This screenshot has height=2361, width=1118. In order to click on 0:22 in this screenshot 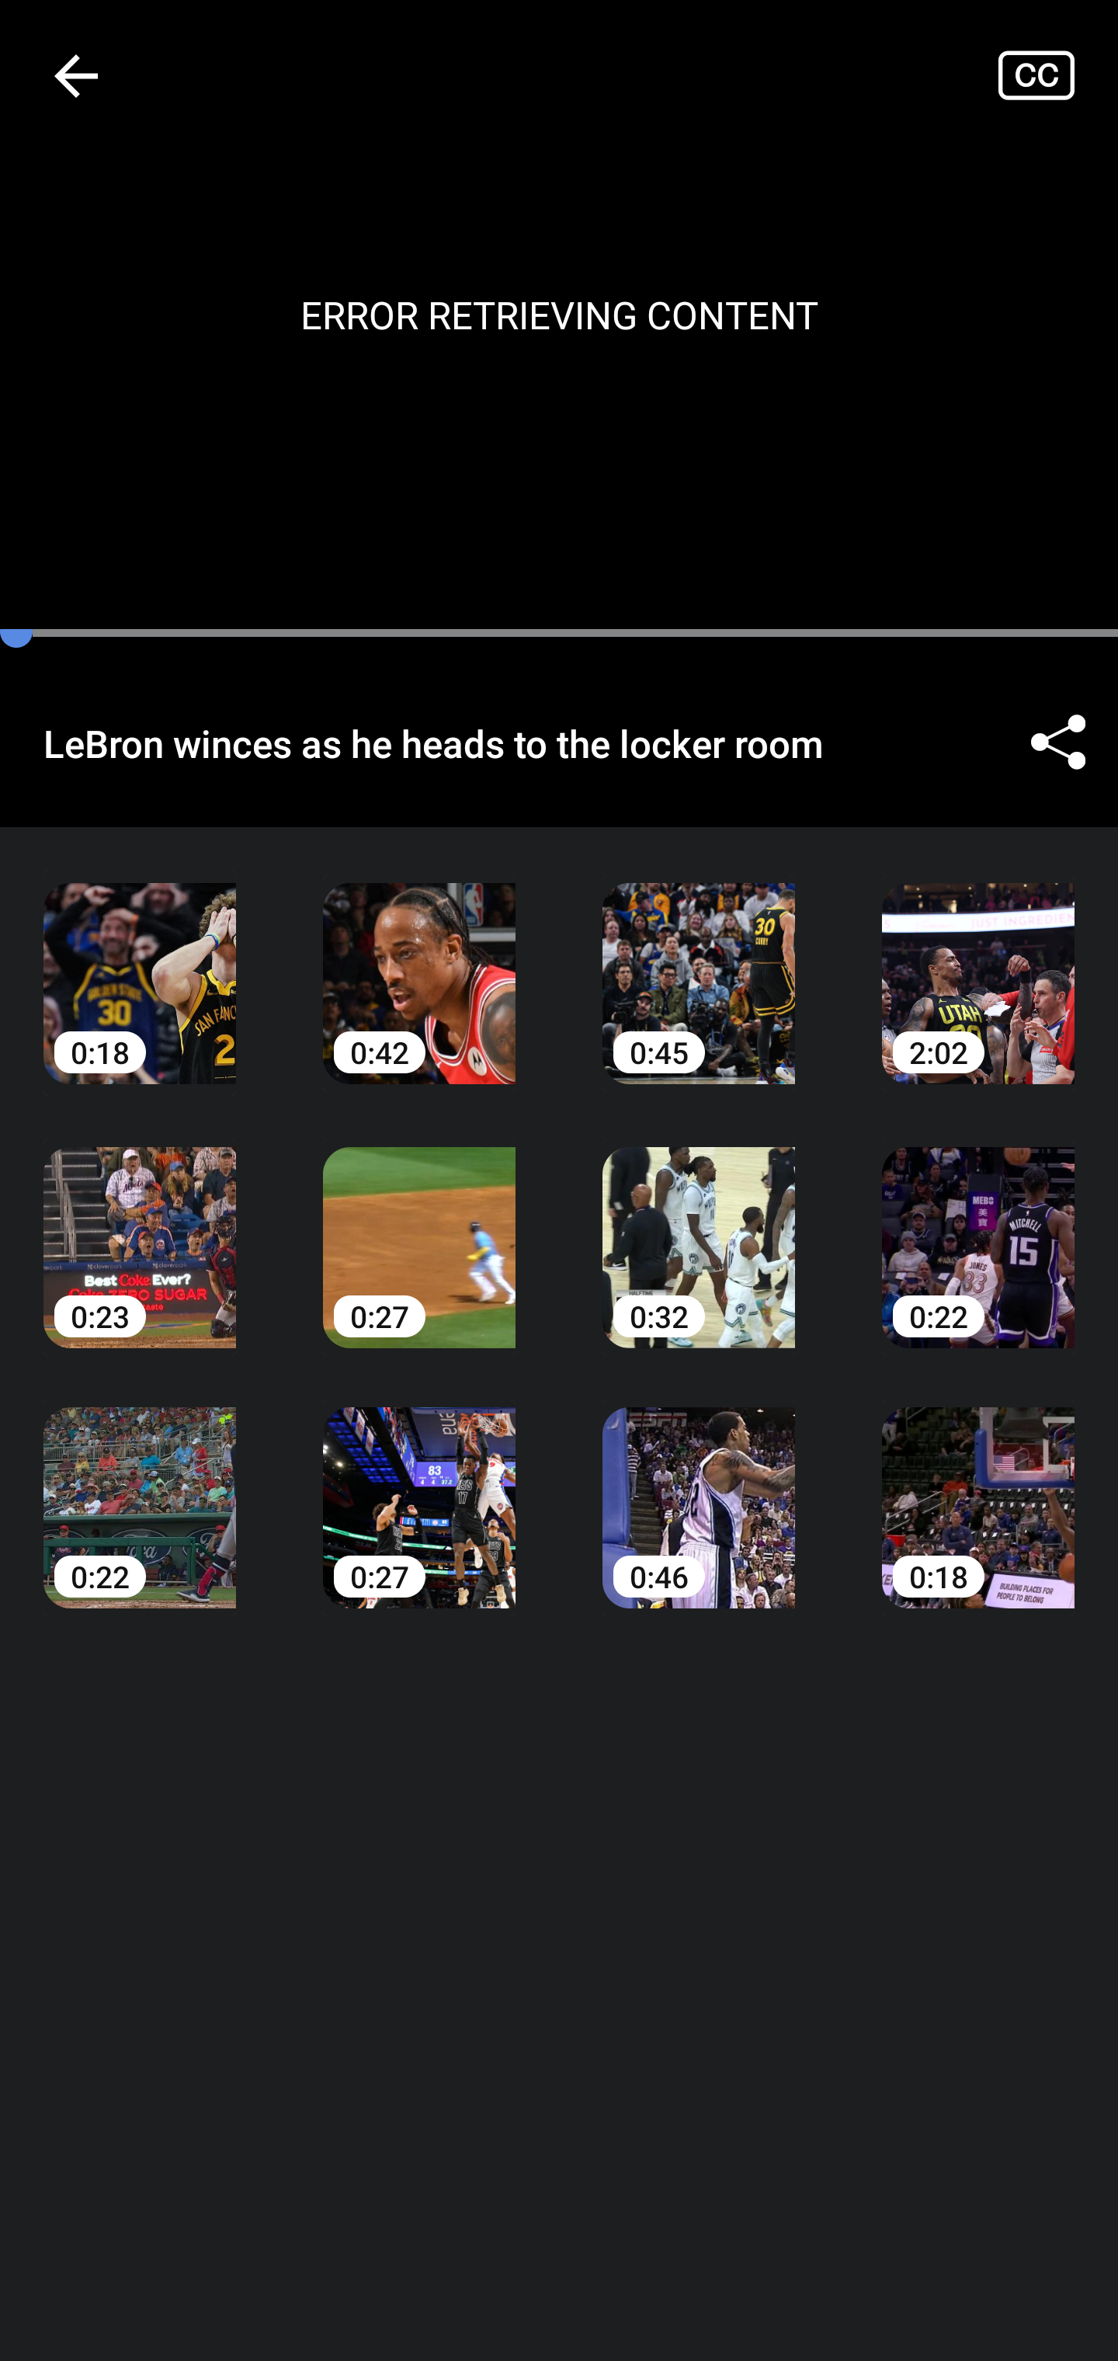, I will do `click(140, 1486)`.